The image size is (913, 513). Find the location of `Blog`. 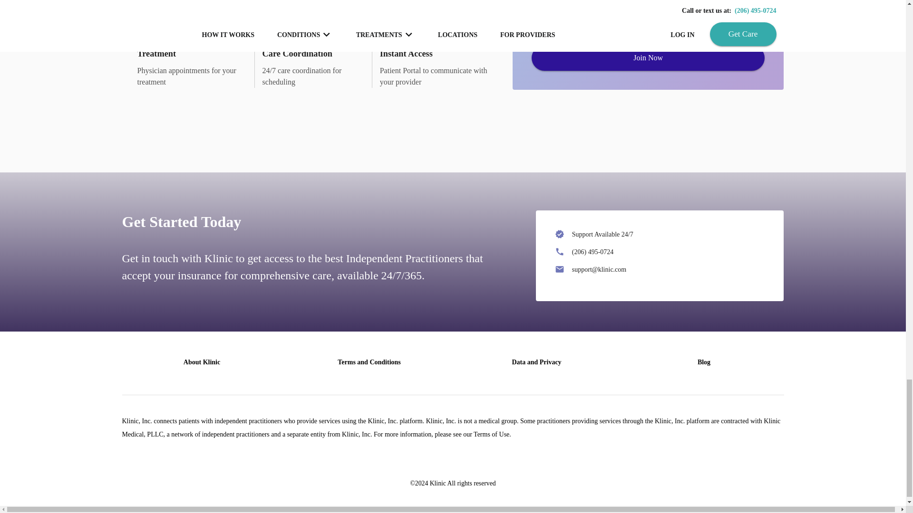

Blog is located at coordinates (704, 362).